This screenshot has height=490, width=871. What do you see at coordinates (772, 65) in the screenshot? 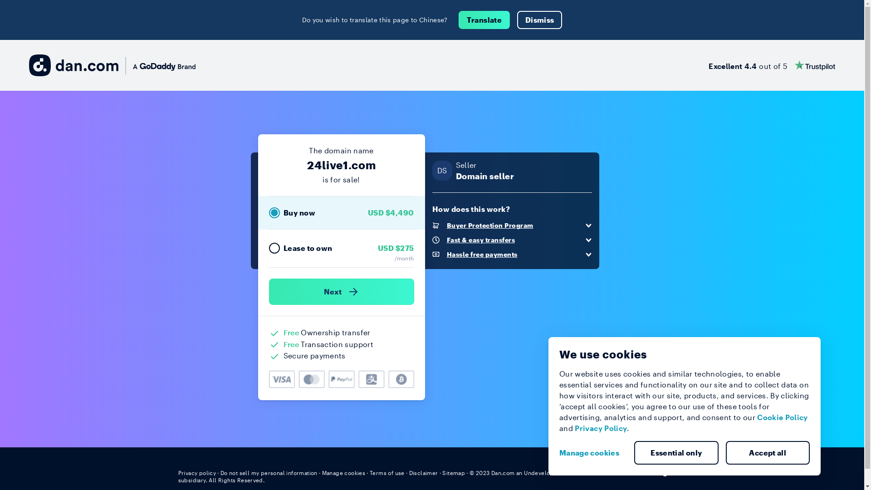
I see `Excellent 4.4 out of 5` at bounding box center [772, 65].